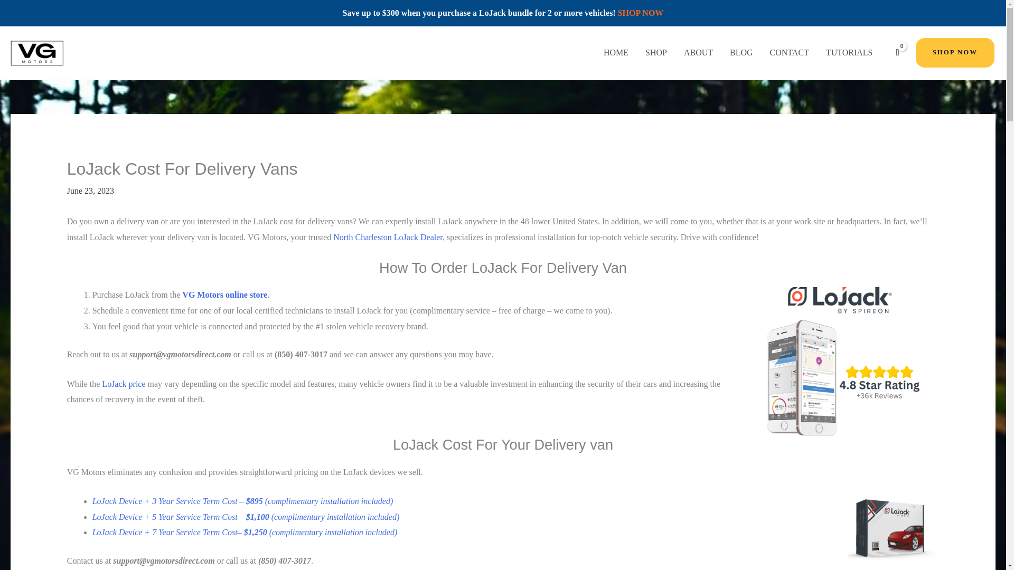 This screenshot has height=570, width=1014. I want to click on CONTACT, so click(789, 53).